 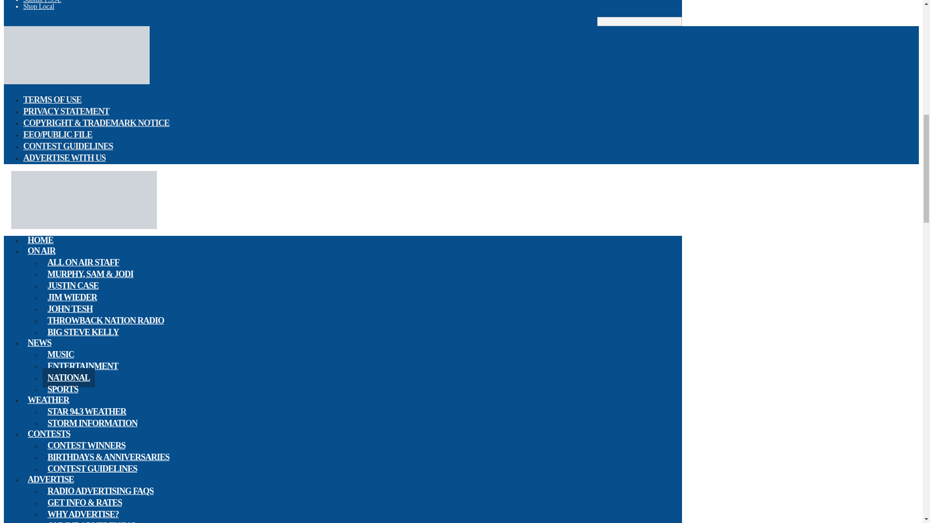 I want to click on STAR 94.3, so click(x=77, y=82).